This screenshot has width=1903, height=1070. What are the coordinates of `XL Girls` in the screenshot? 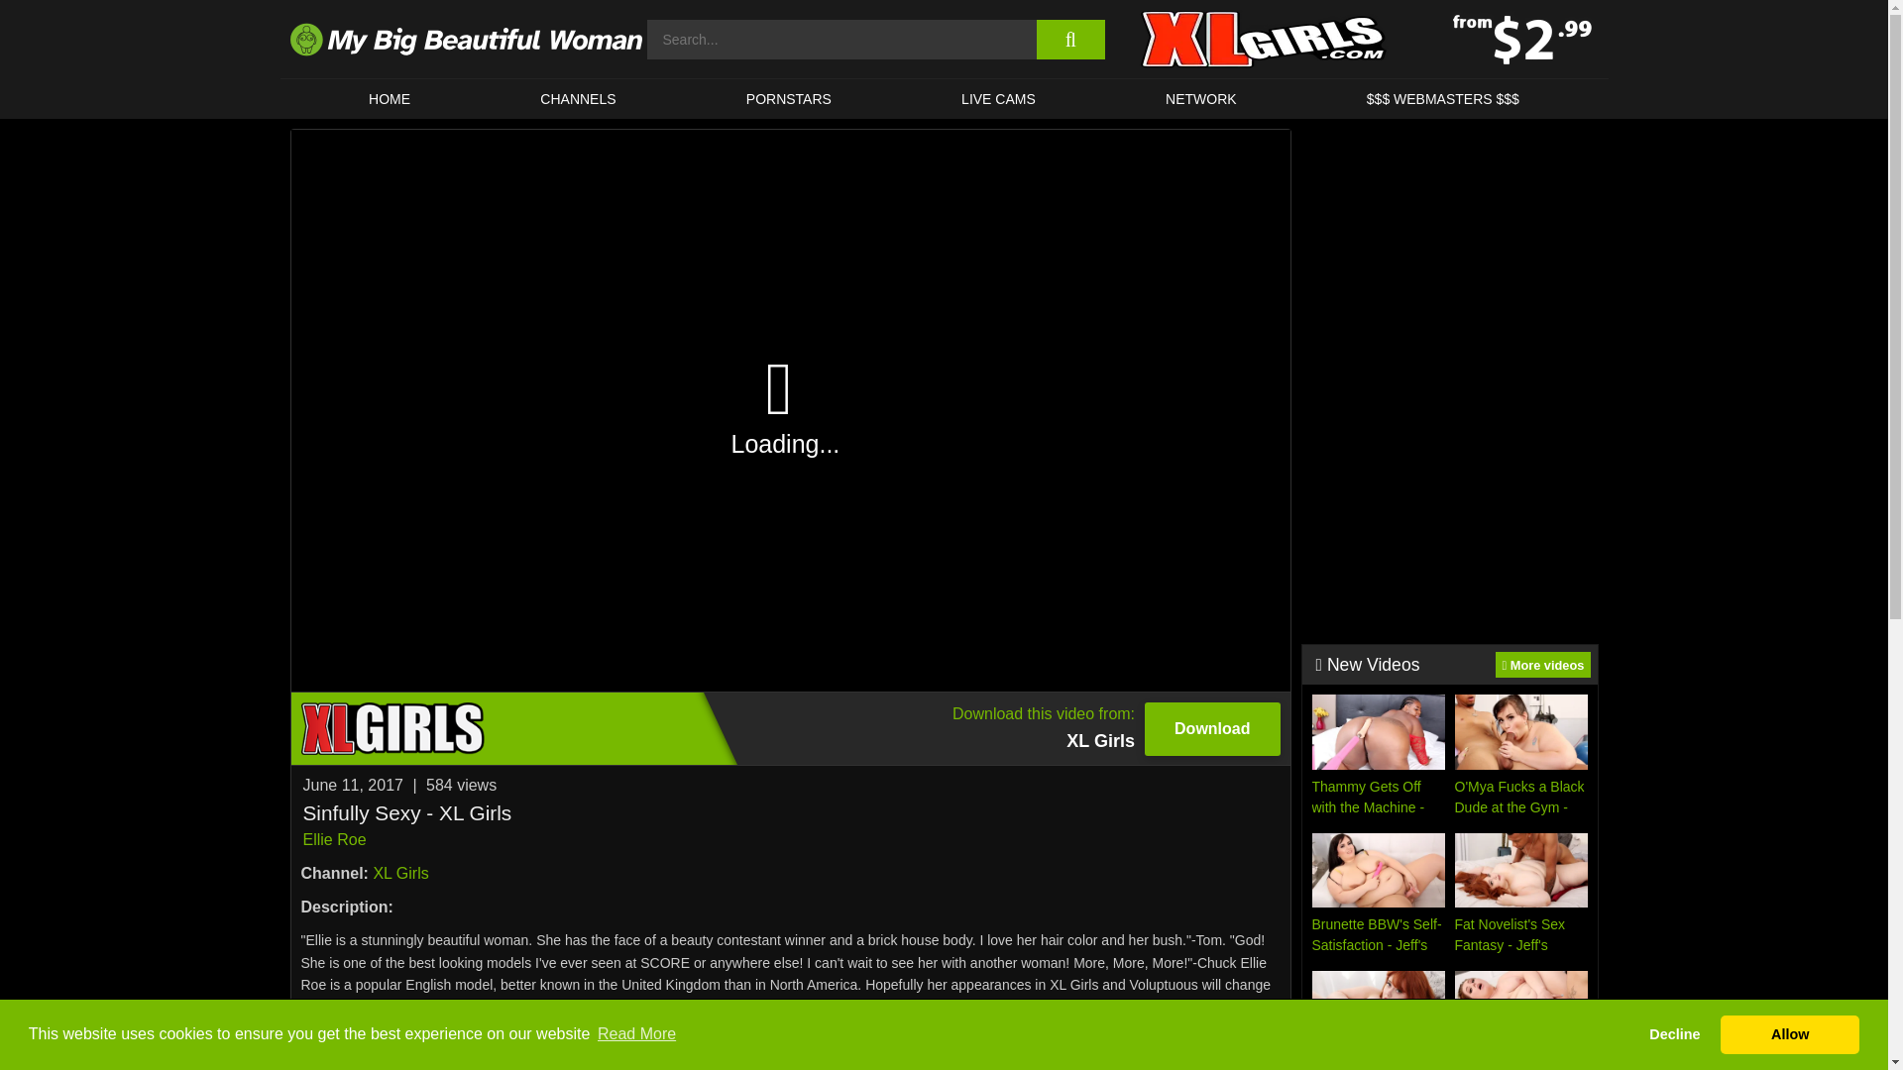 It's located at (389, 98).